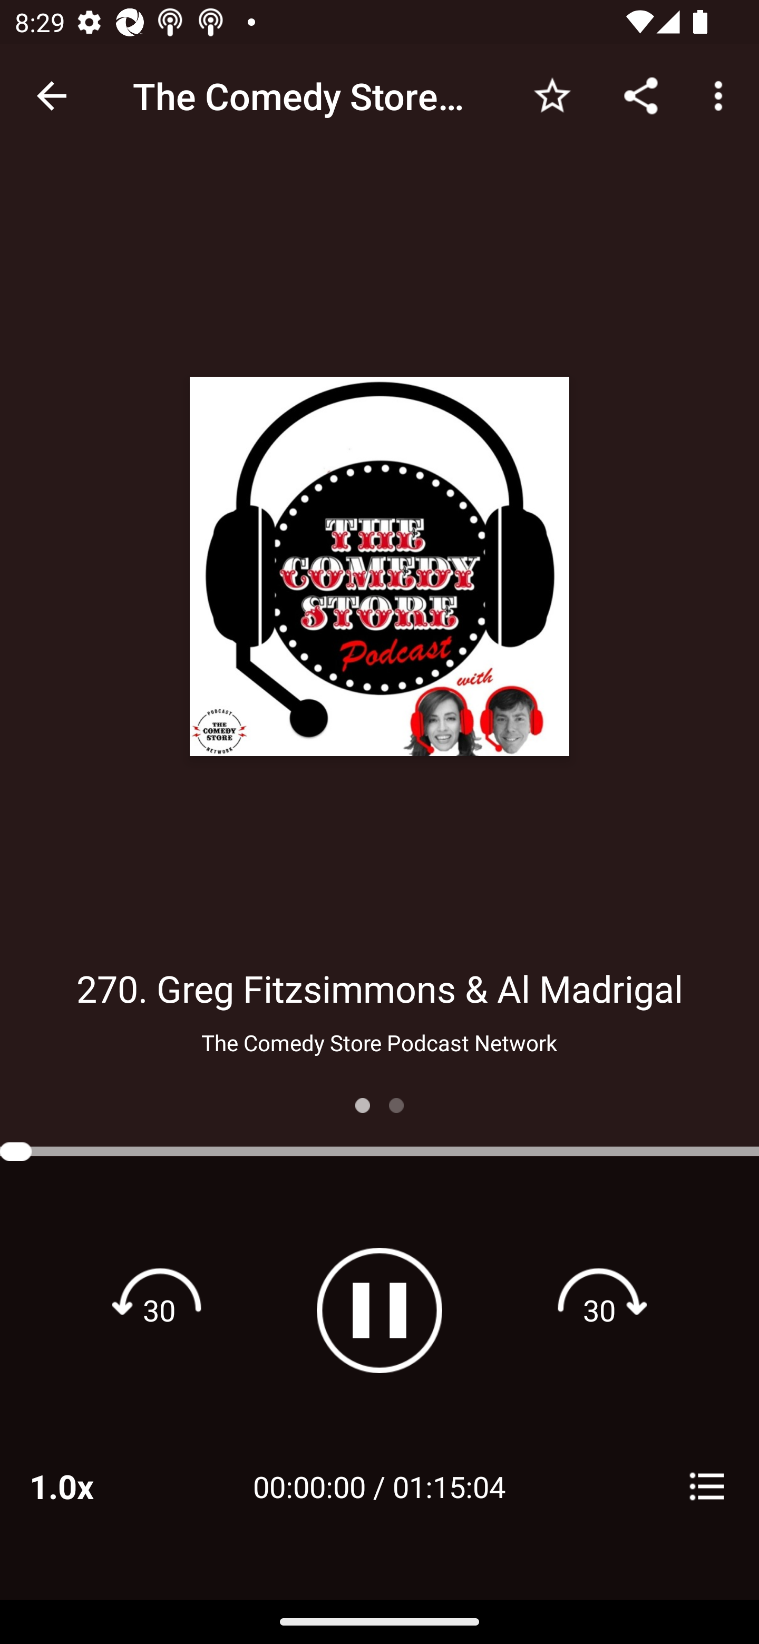  Describe the element at coordinates (552, 95) in the screenshot. I see `Add to Favorites` at that location.